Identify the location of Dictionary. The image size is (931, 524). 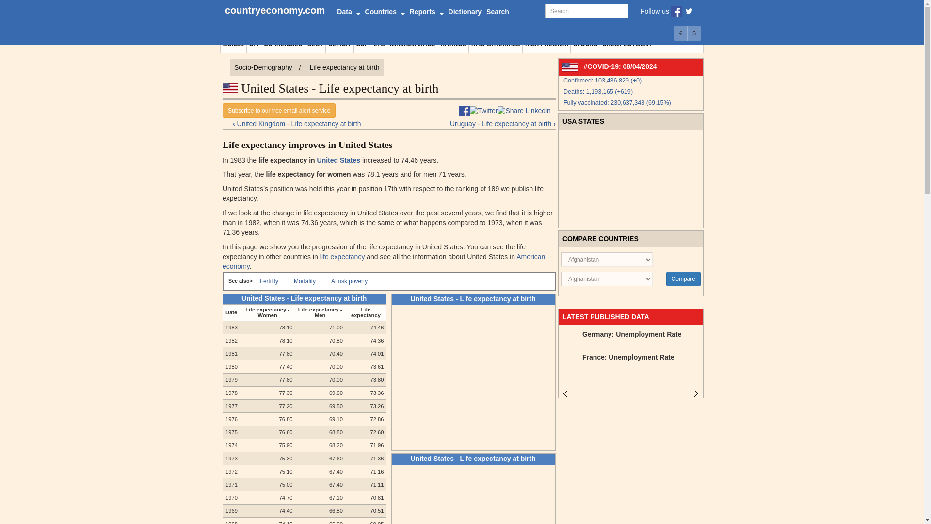
(465, 12).